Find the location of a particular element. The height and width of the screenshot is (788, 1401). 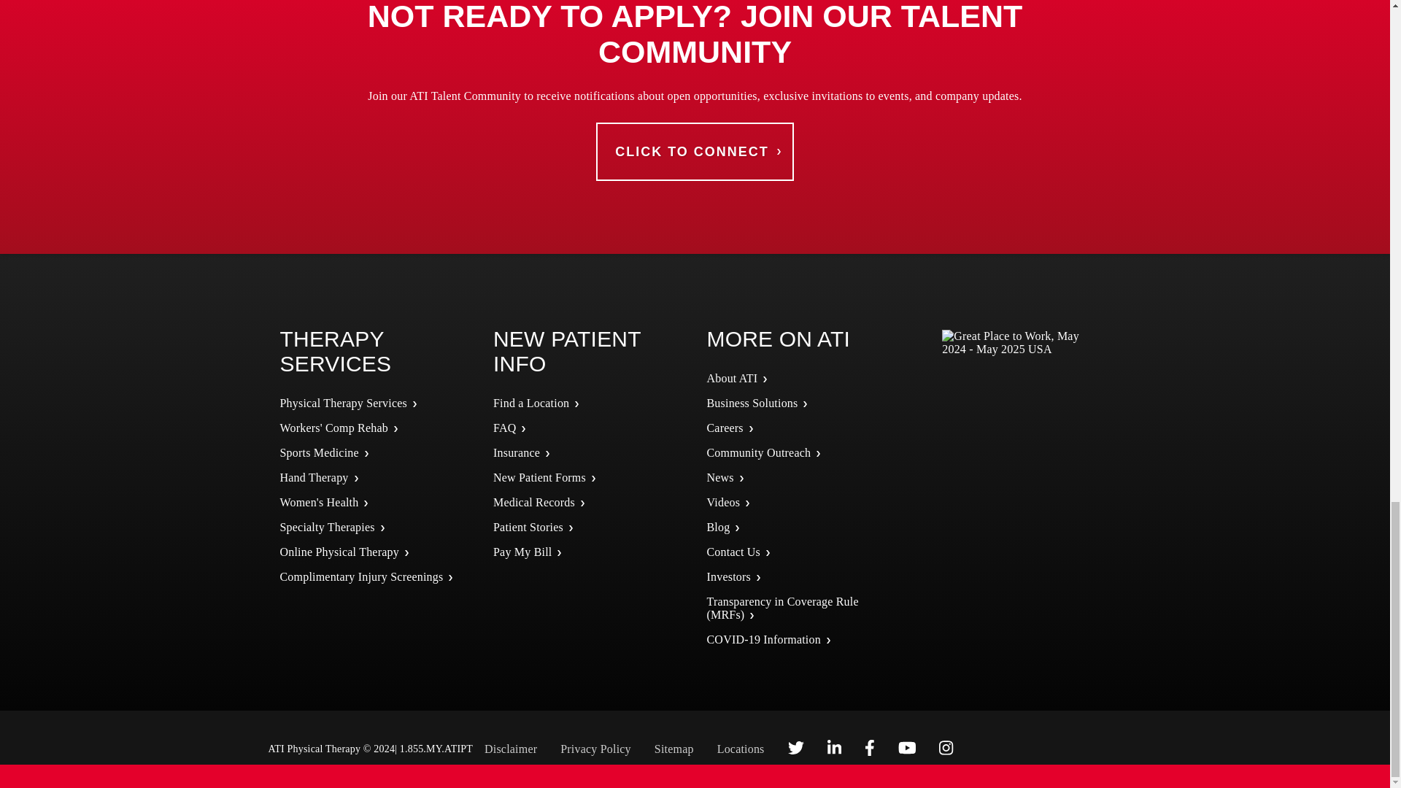

Pay My Bill is located at coordinates (522, 552).